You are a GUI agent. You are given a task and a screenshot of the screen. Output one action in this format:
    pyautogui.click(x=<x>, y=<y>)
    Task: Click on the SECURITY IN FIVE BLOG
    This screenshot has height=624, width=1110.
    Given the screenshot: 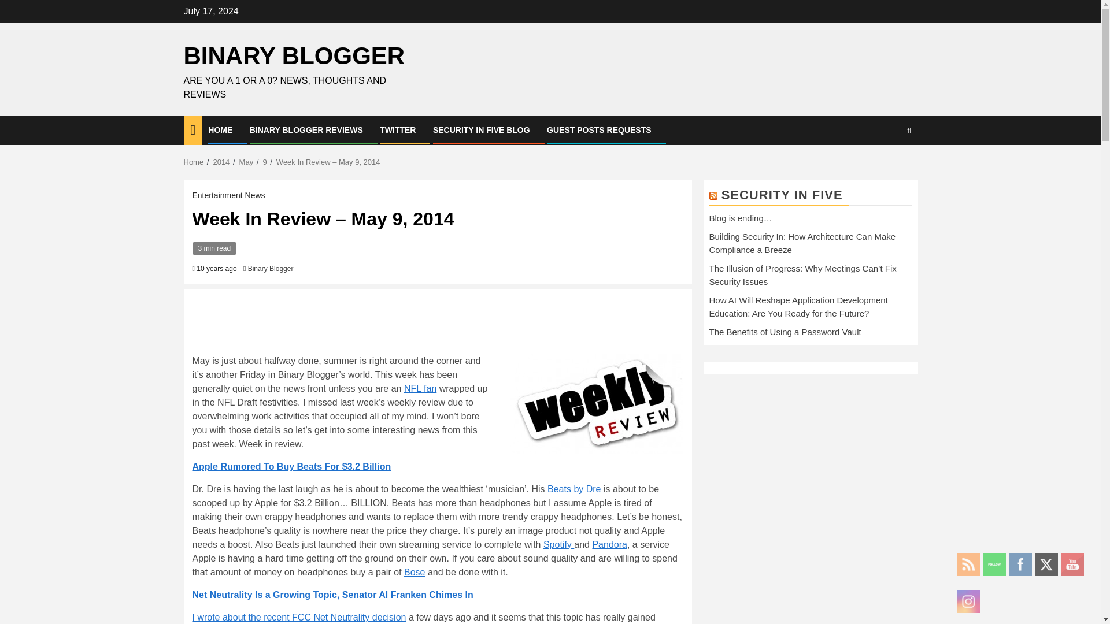 What is the action you would take?
    pyautogui.click(x=481, y=130)
    